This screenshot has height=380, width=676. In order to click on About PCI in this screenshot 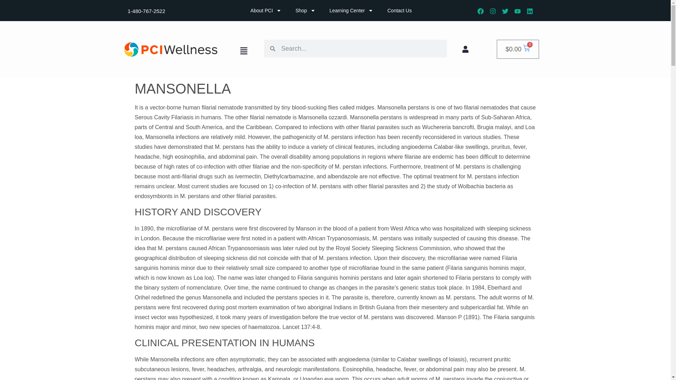, I will do `click(266, 10)`.